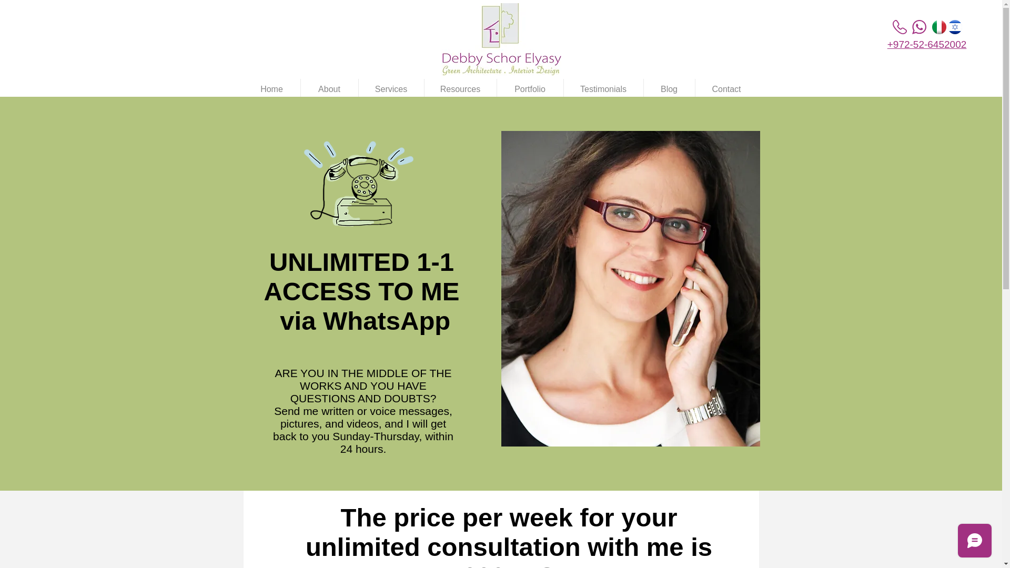 This screenshot has width=1010, height=568. What do you see at coordinates (329, 89) in the screenshot?
I see `About` at bounding box center [329, 89].